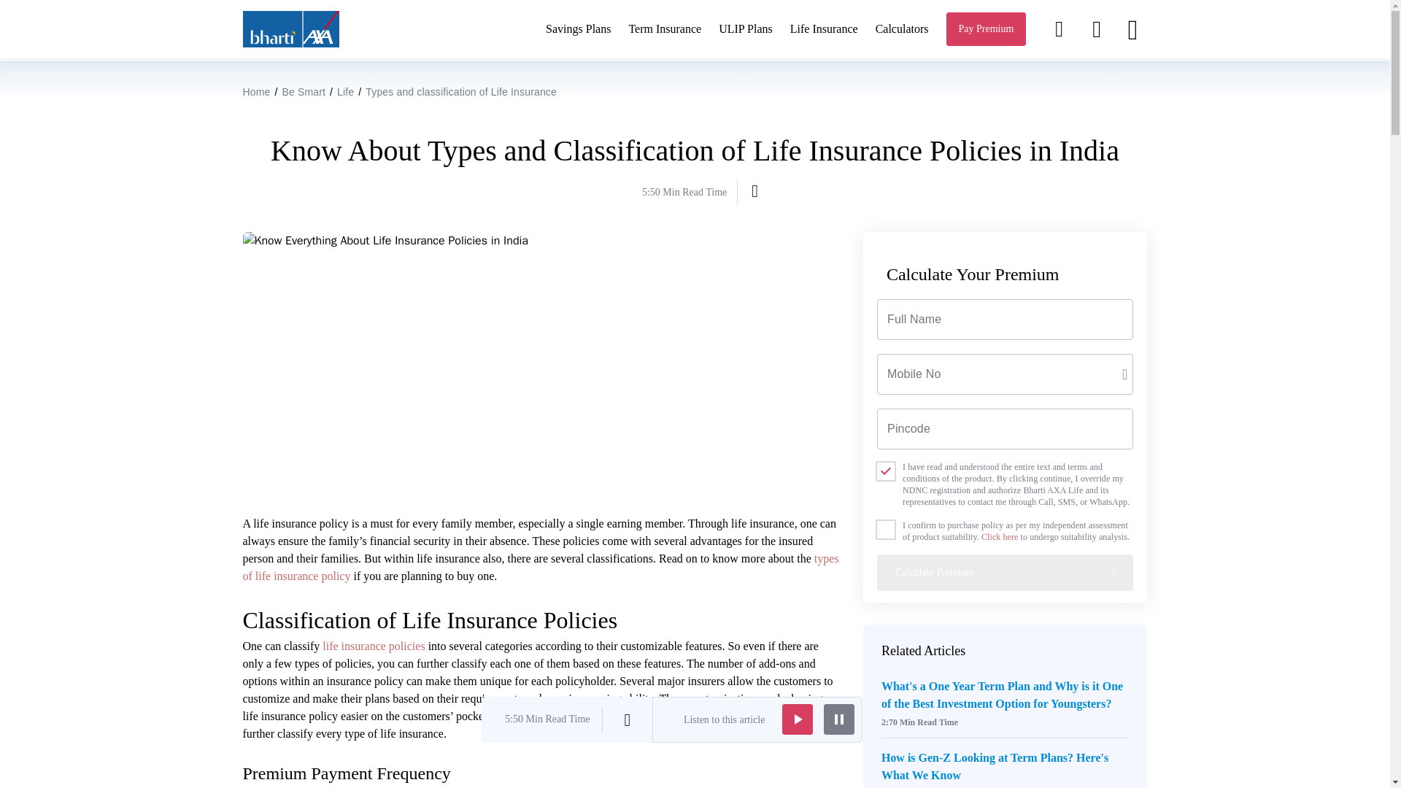  Describe the element at coordinates (746, 29) in the screenshot. I see `ULIP Plans` at that location.